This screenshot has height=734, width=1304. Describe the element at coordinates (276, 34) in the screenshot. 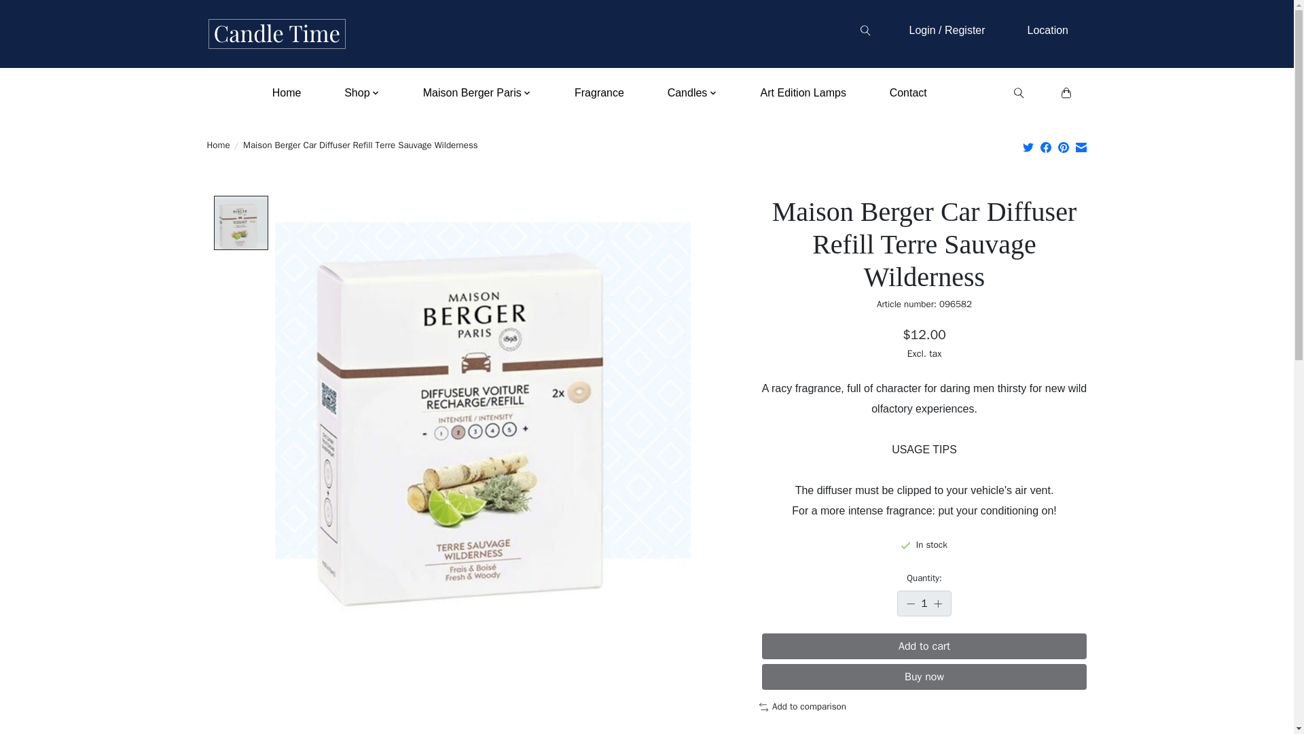

I see `CANDLE TIME` at that location.